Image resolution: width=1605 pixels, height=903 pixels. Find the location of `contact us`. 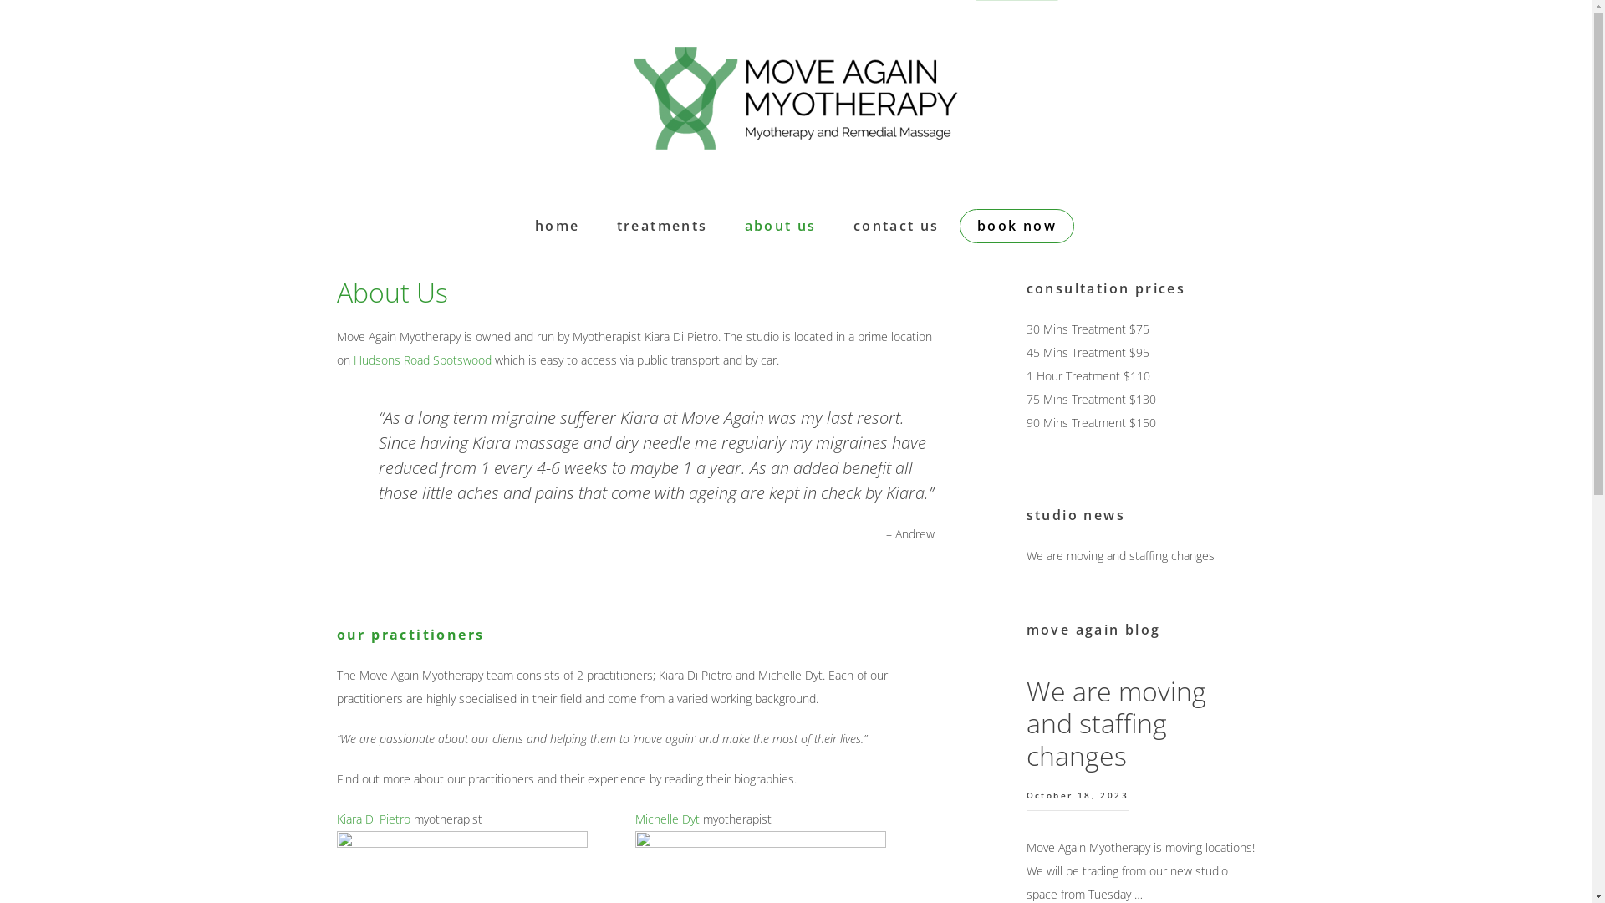

contact us is located at coordinates (896, 226).